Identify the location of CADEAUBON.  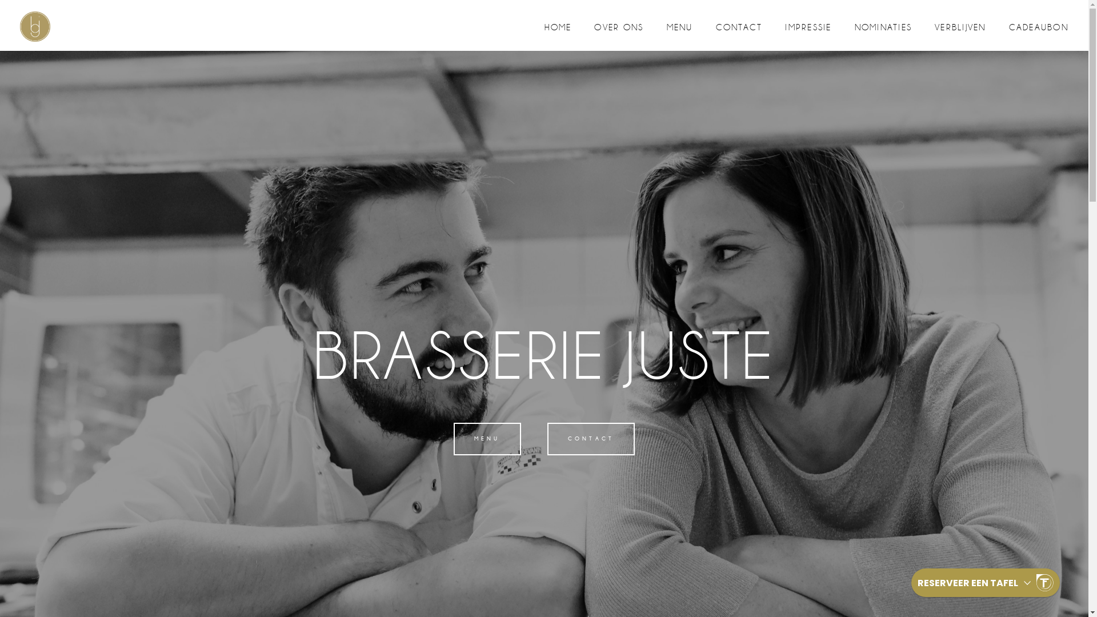
(1039, 27).